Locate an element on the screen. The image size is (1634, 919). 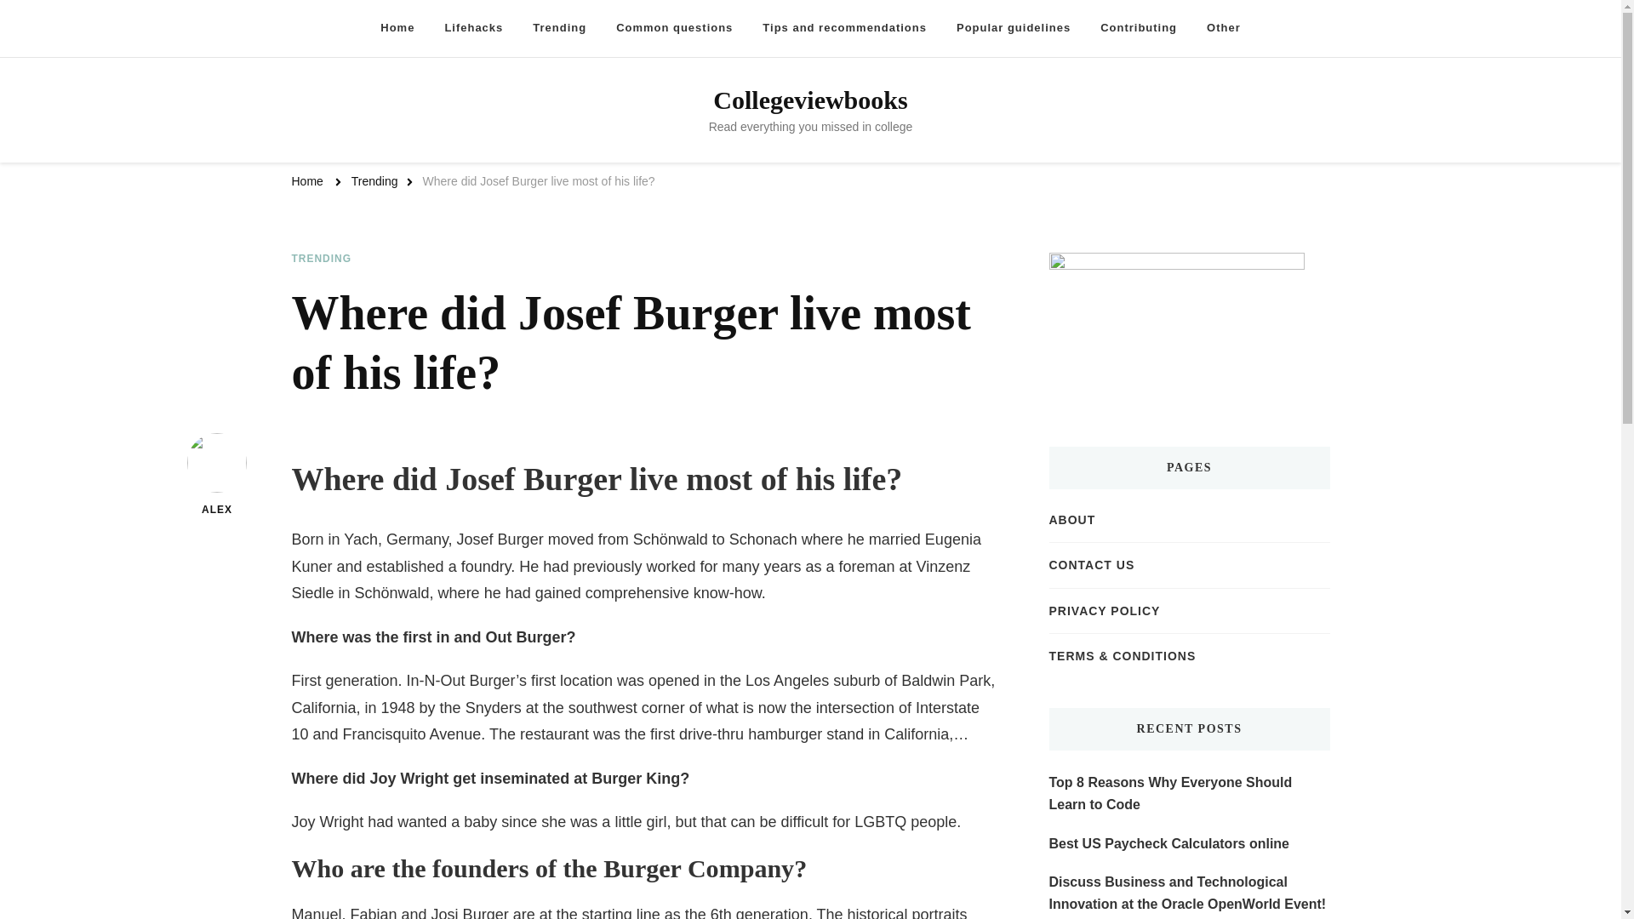
ABOUT is located at coordinates (1071, 520).